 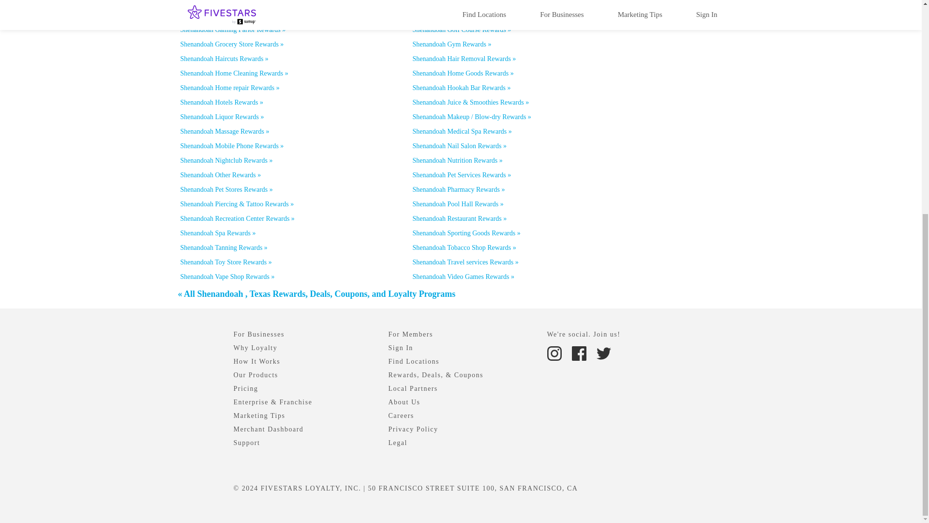 I want to click on Fivestars Instagram, so click(x=554, y=354).